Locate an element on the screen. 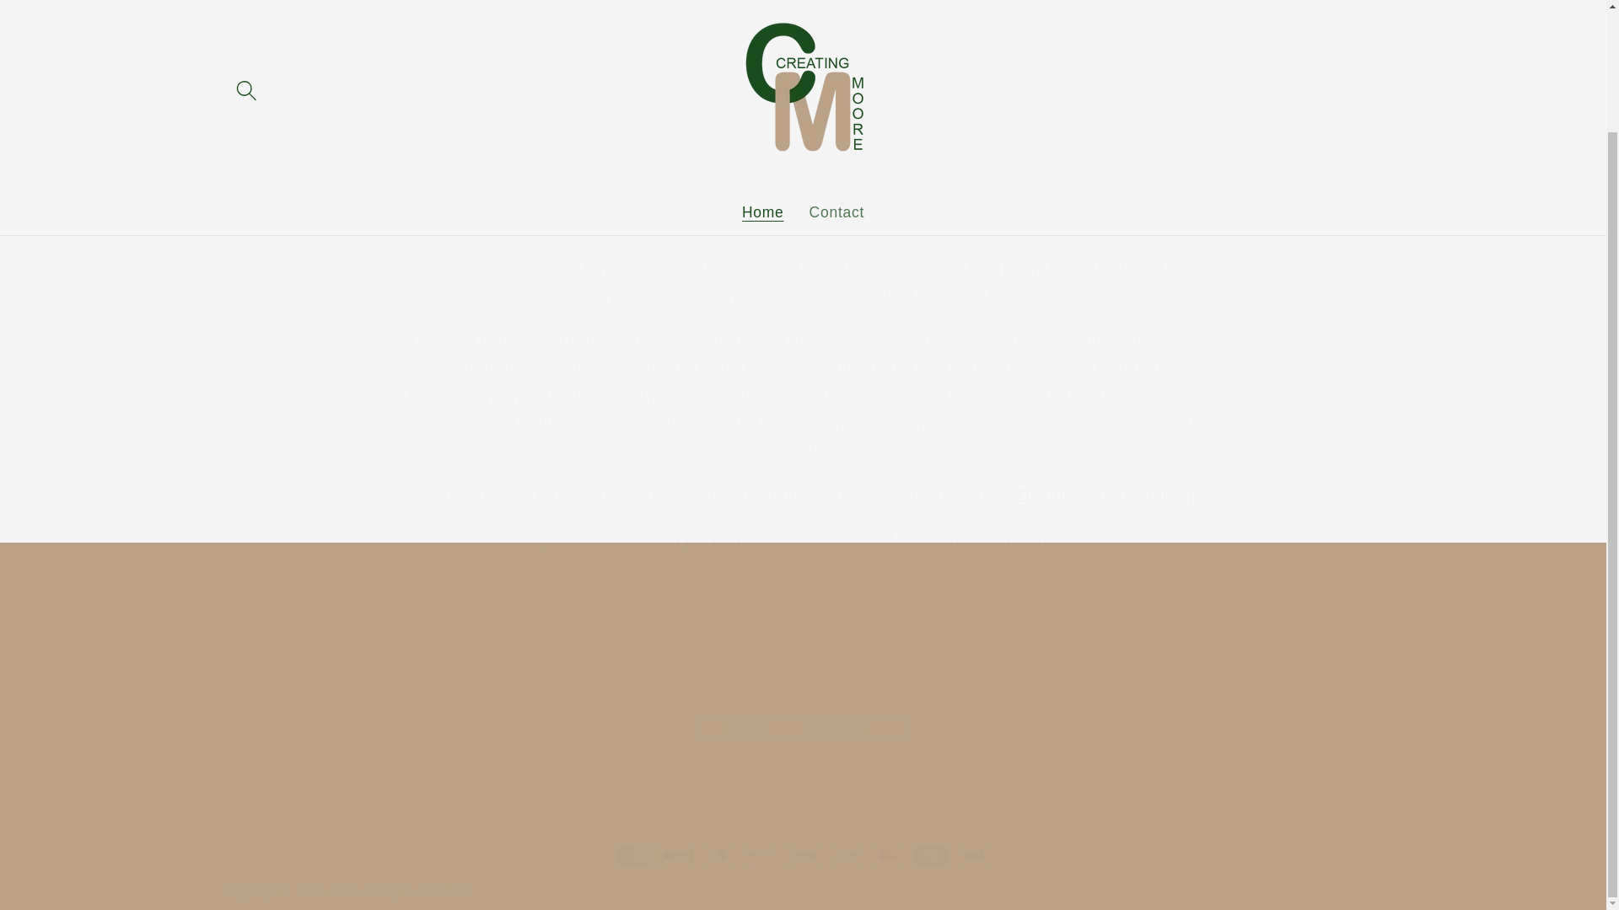 The image size is (1619, 910). Contact is located at coordinates (836, 110).